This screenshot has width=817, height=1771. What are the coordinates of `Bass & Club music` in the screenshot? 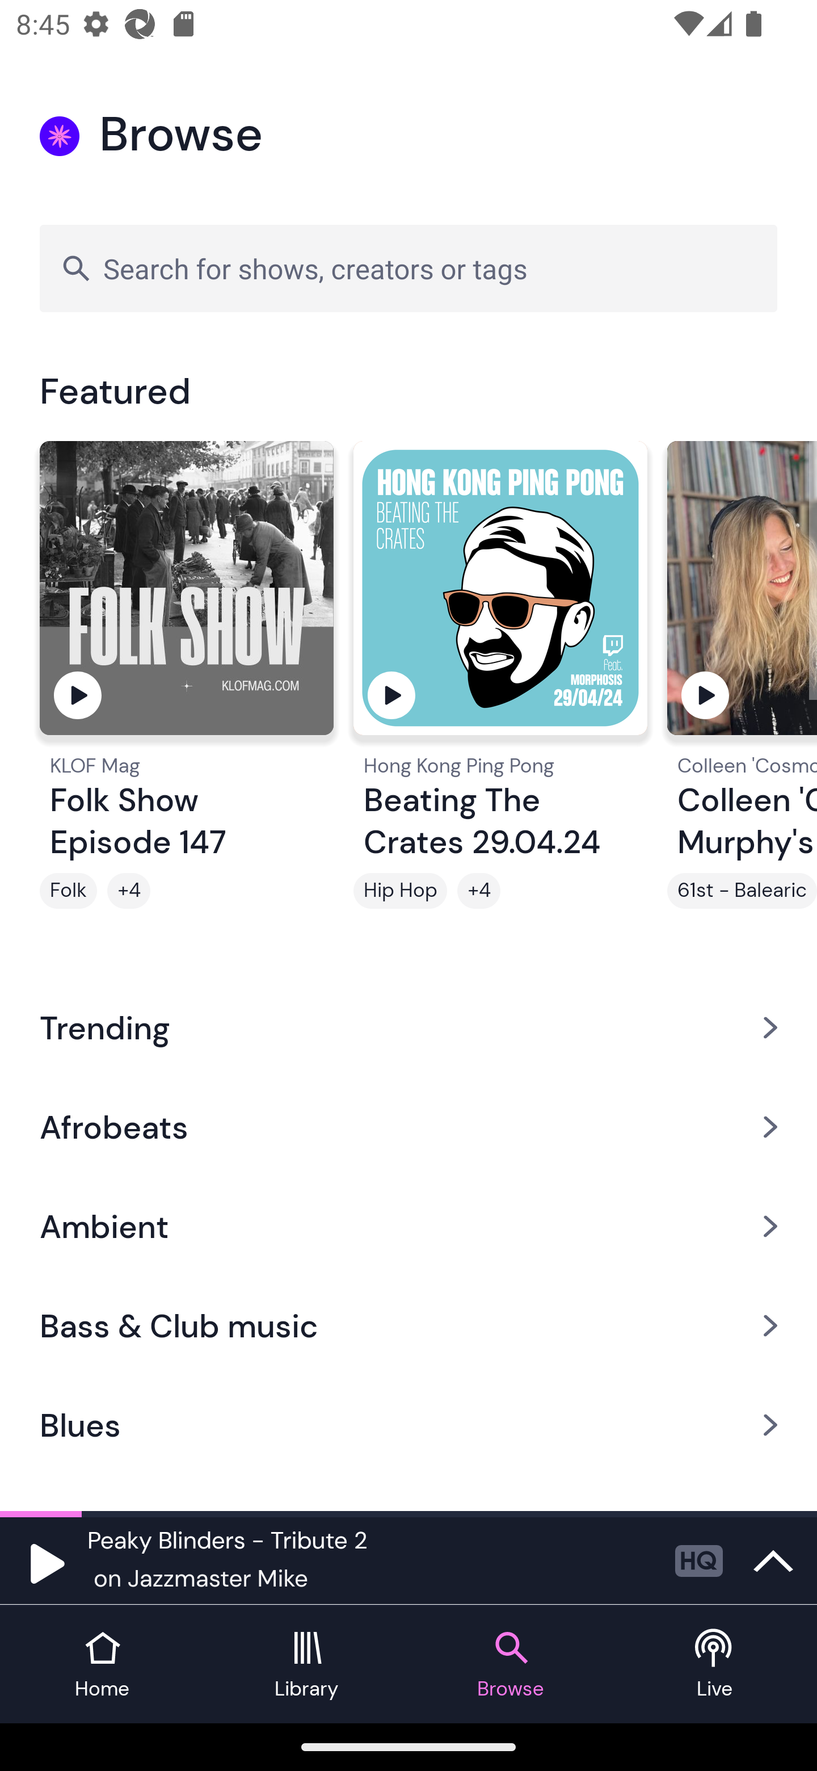 It's located at (408, 1326).